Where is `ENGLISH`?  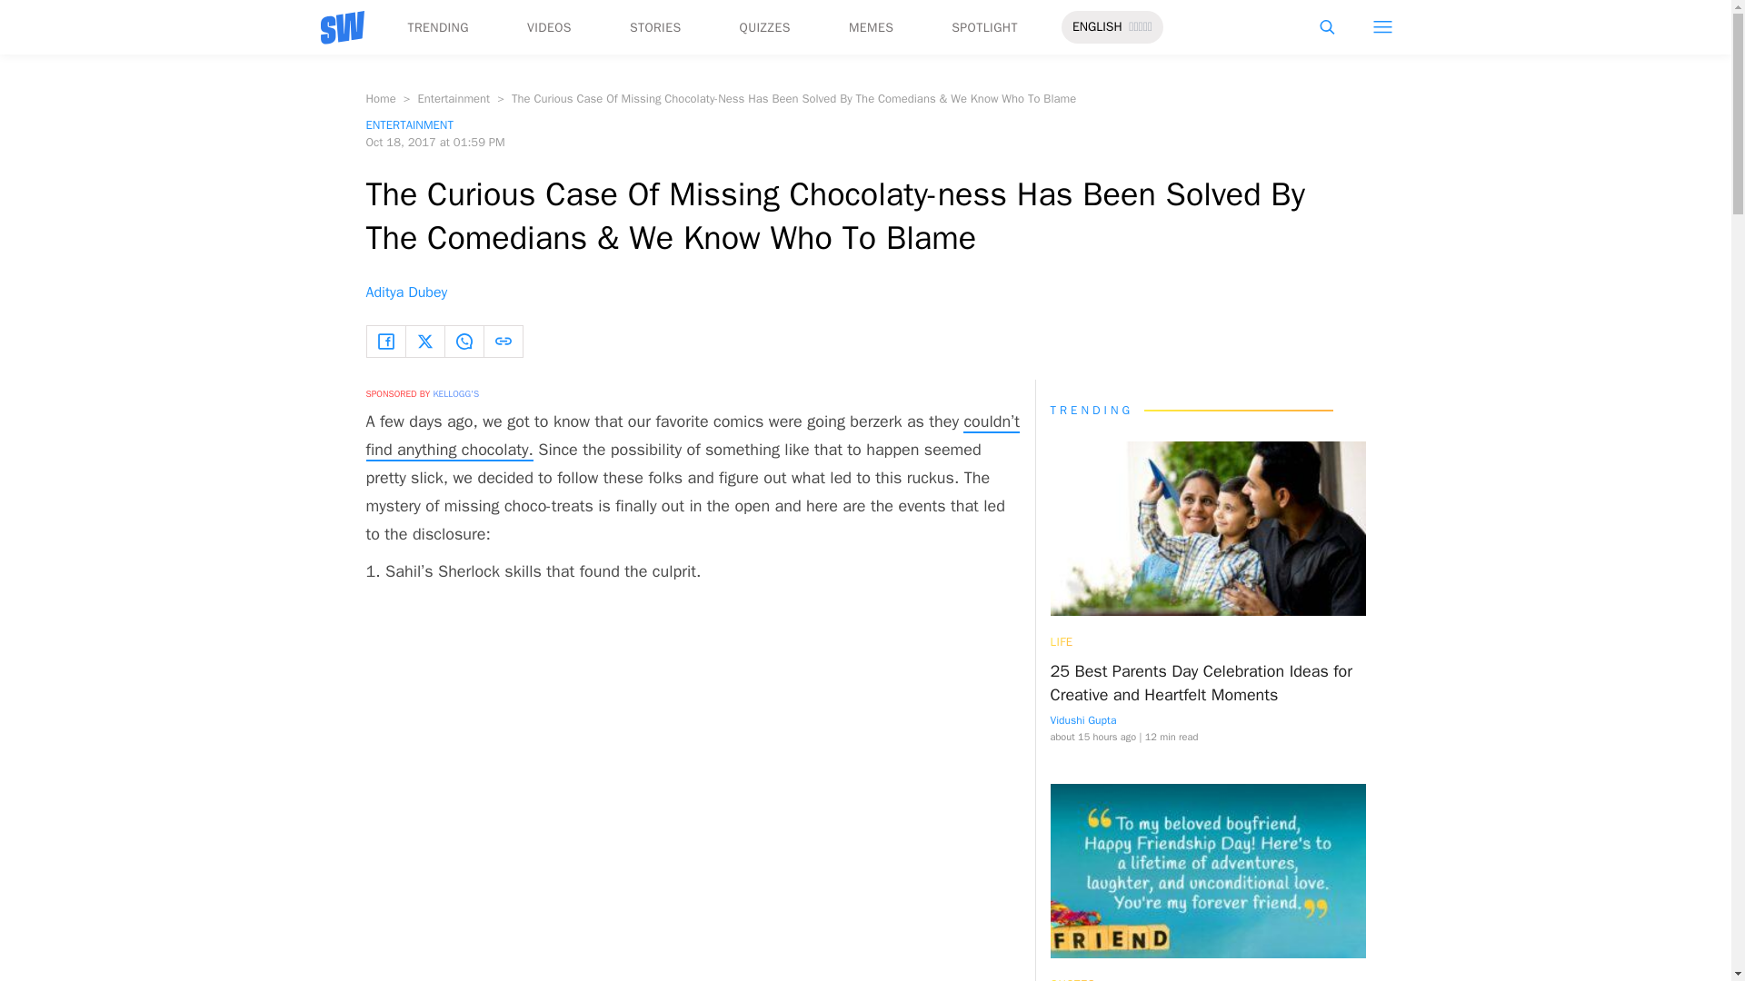 ENGLISH is located at coordinates (1097, 27).